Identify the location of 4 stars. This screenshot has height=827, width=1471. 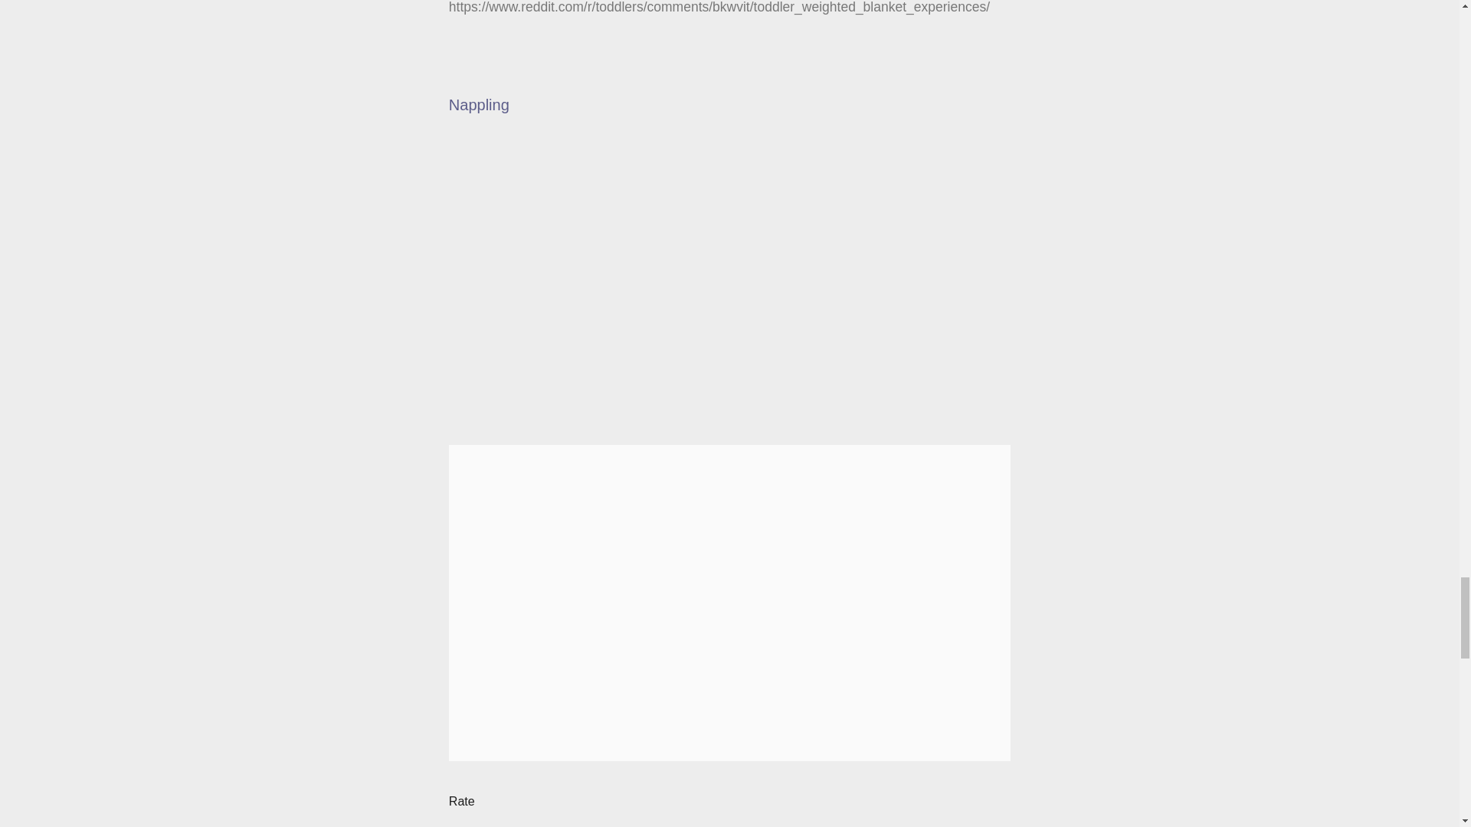
(535, 802).